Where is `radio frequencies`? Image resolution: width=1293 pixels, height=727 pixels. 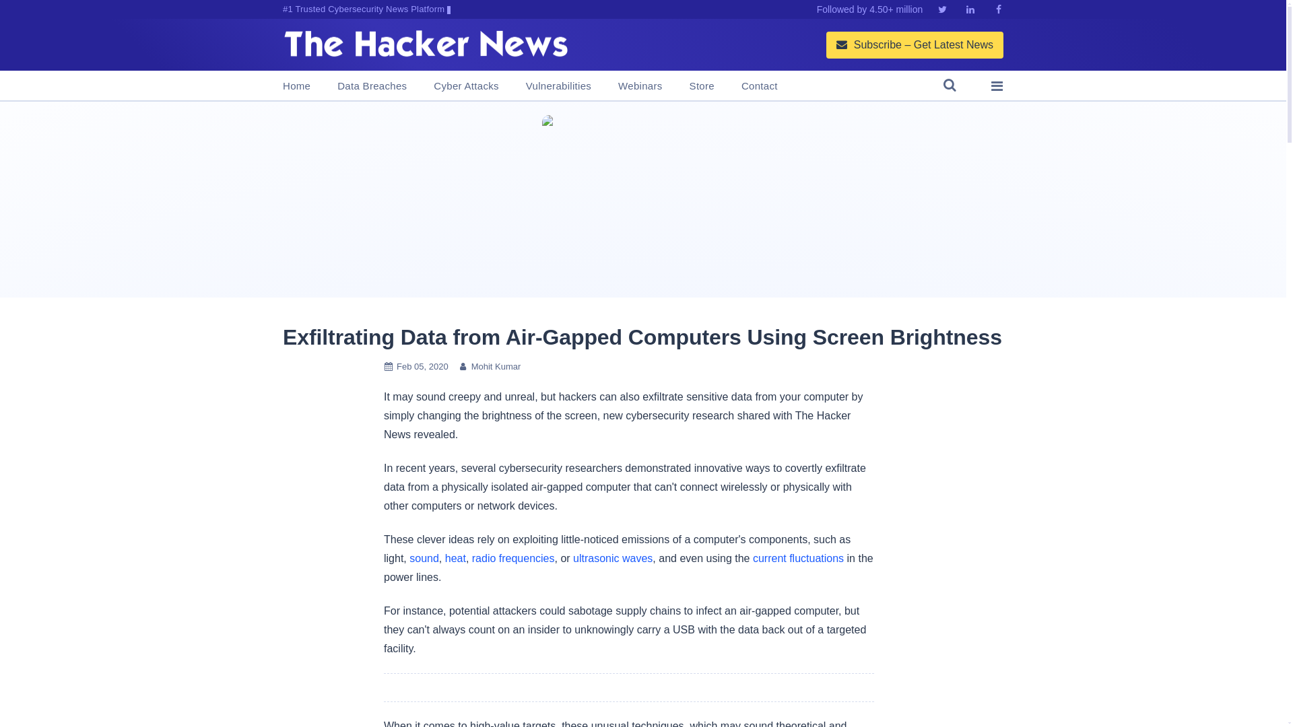 radio frequencies is located at coordinates (513, 558).